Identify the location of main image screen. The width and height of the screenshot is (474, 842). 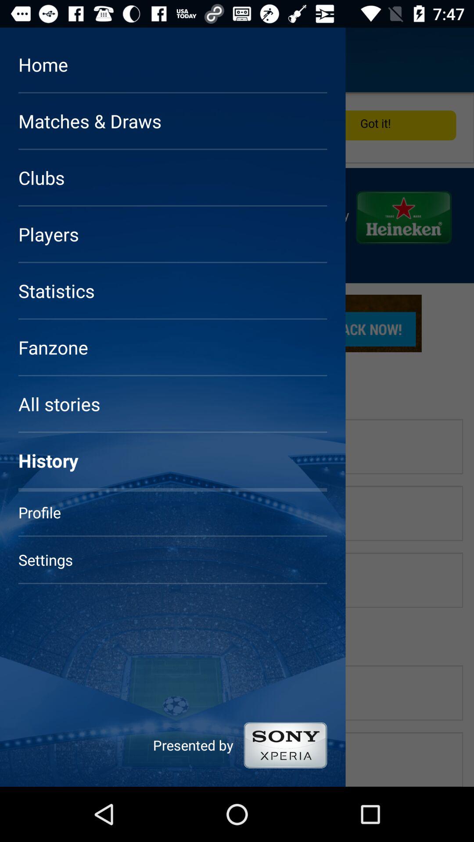
(237, 439).